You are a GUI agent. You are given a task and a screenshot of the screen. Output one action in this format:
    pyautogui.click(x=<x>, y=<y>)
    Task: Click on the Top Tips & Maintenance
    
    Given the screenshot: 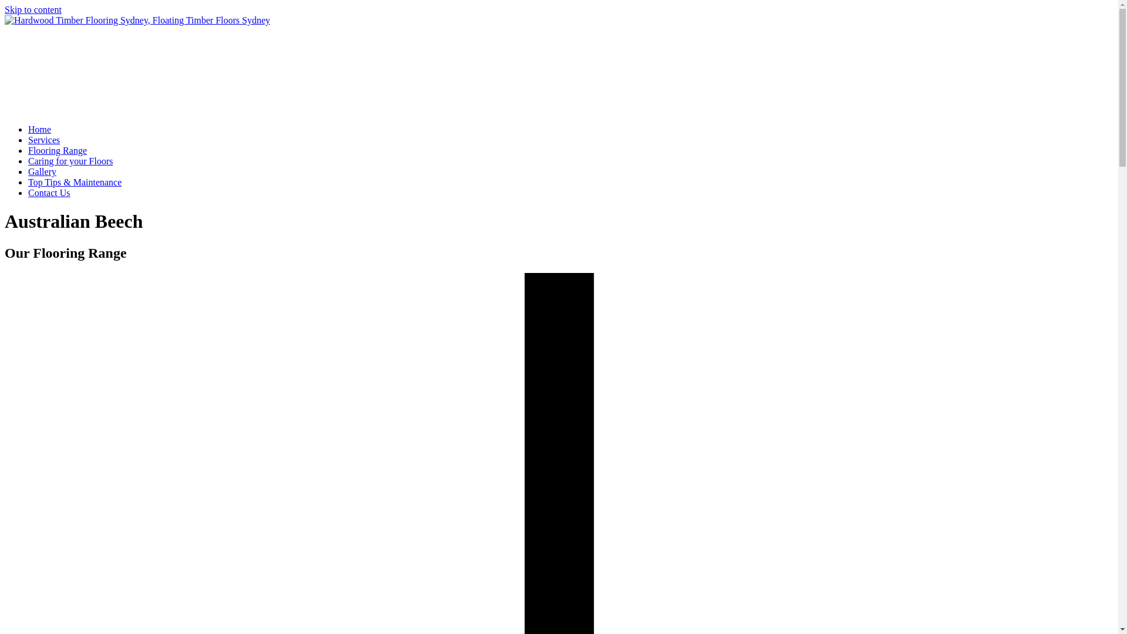 What is the action you would take?
    pyautogui.click(x=75, y=182)
    